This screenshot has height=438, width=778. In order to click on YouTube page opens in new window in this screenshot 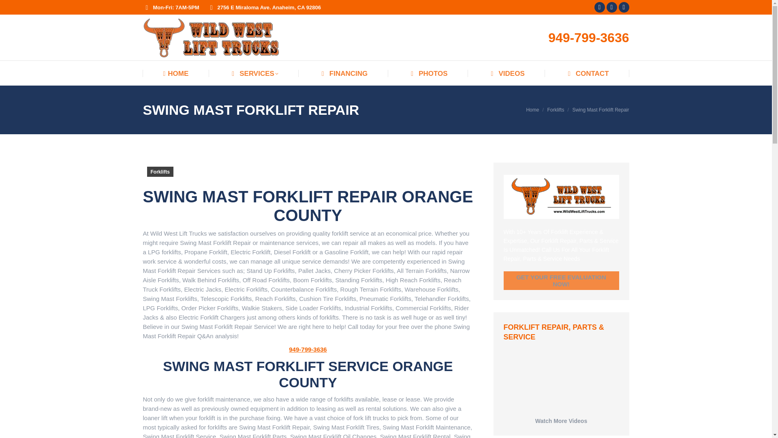, I will do `click(612, 7)`.